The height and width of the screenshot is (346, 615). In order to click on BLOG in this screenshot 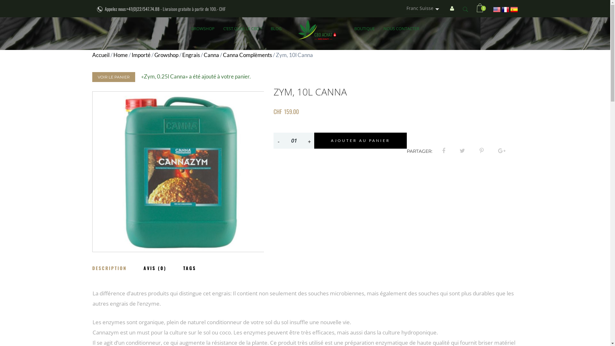, I will do `click(276, 29)`.